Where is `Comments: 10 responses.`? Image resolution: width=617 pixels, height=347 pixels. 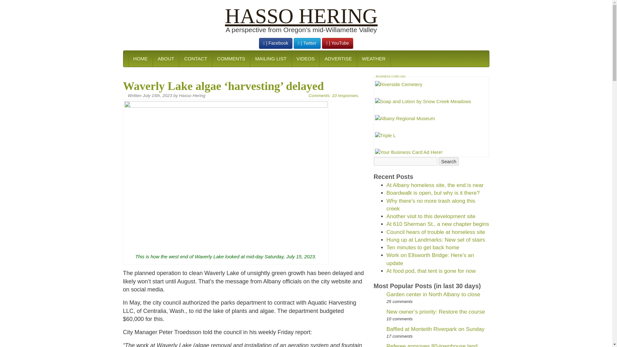 Comments: 10 responses. is located at coordinates (334, 95).